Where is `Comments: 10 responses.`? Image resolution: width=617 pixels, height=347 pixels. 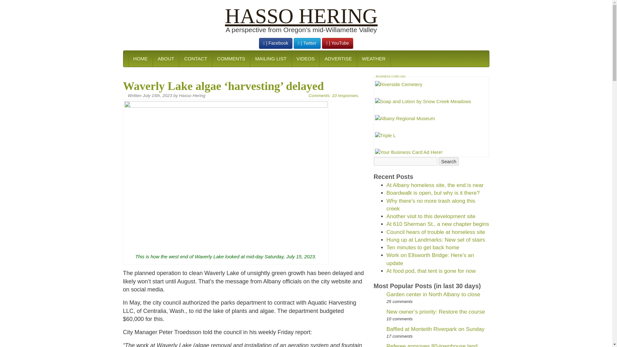 Comments: 10 responses. is located at coordinates (334, 95).